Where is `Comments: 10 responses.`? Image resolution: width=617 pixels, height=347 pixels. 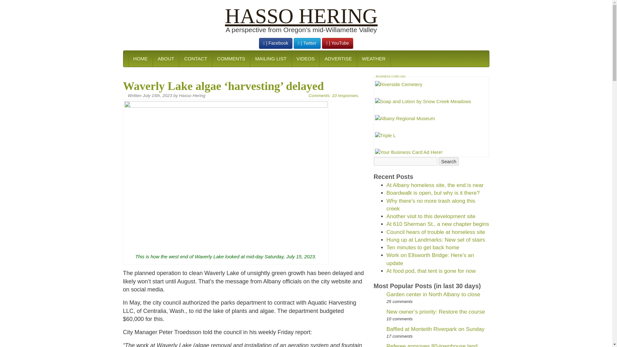 Comments: 10 responses. is located at coordinates (334, 95).